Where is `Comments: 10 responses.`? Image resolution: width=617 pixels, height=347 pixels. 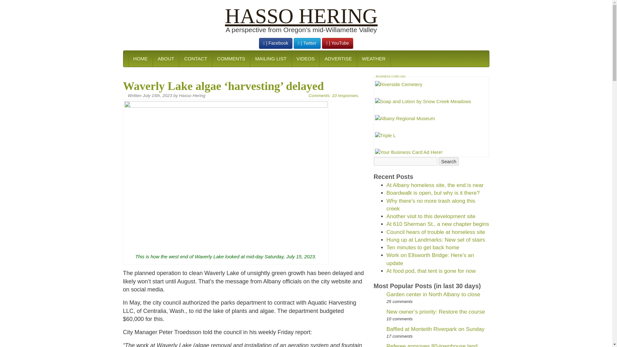 Comments: 10 responses. is located at coordinates (334, 95).